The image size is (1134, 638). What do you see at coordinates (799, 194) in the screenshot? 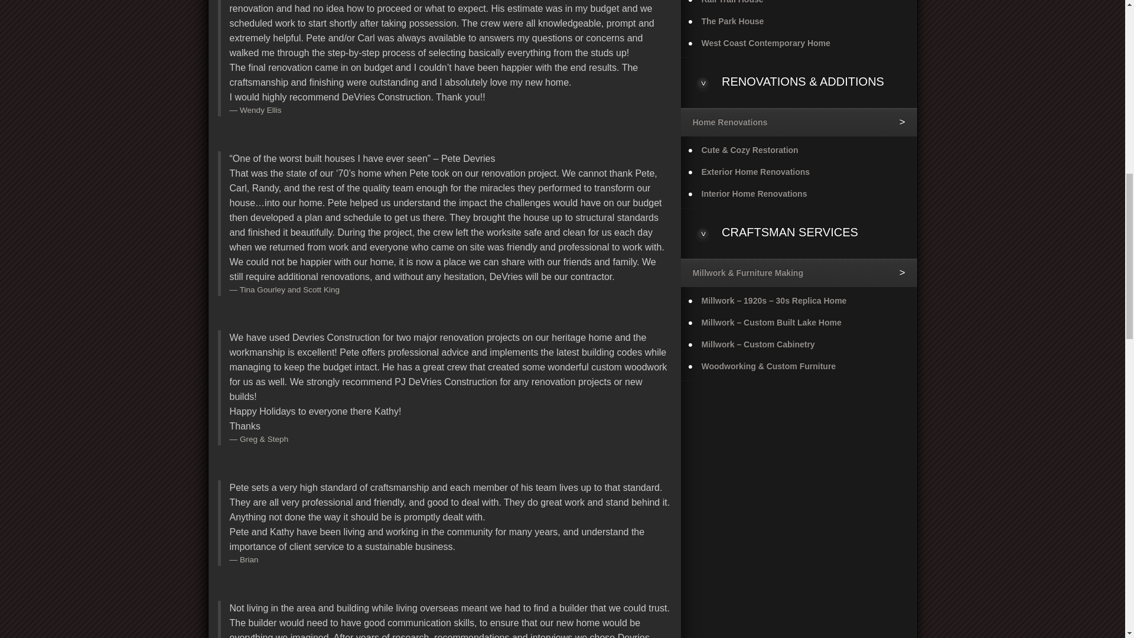
I see `Interior Home Renovations` at bounding box center [799, 194].